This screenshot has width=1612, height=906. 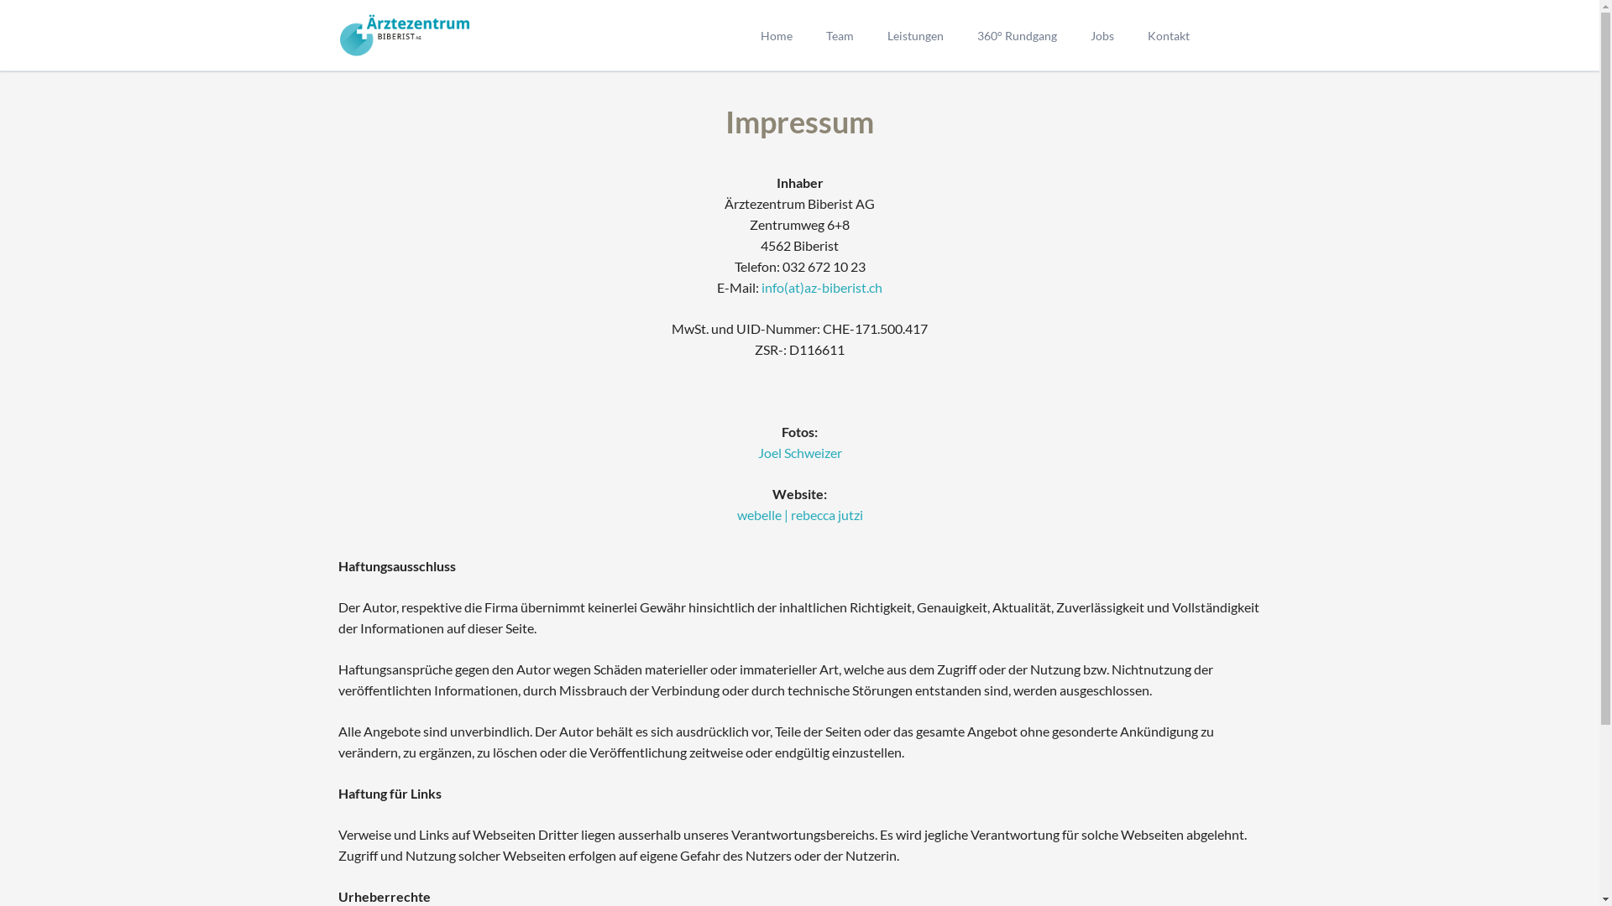 I want to click on Joel Schweizer, so click(x=799, y=453).